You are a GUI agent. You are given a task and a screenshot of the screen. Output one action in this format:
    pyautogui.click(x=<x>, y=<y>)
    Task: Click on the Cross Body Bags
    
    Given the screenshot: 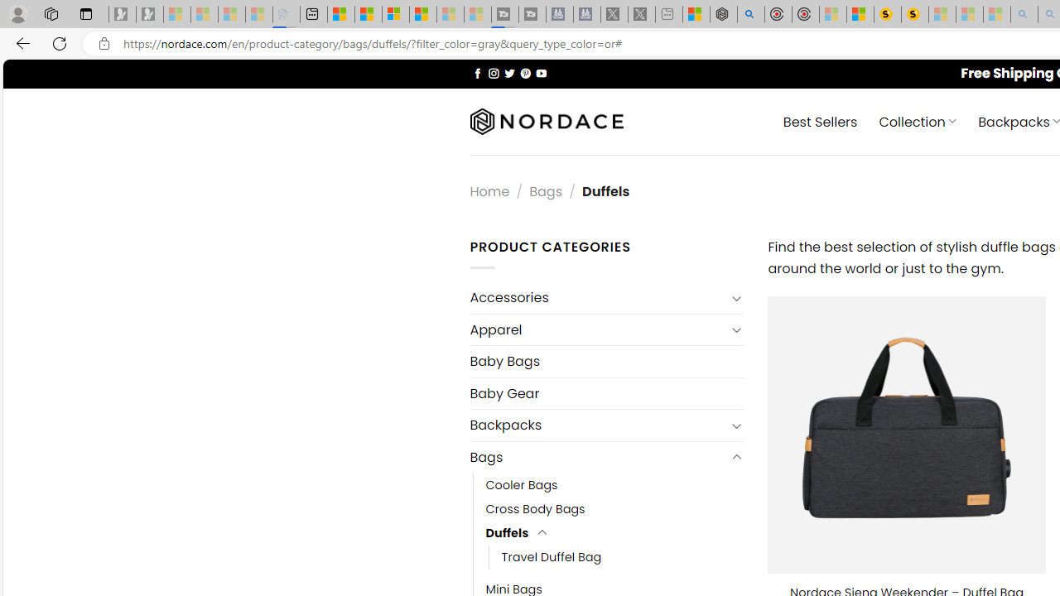 What is the action you would take?
    pyautogui.click(x=535, y=508)
    